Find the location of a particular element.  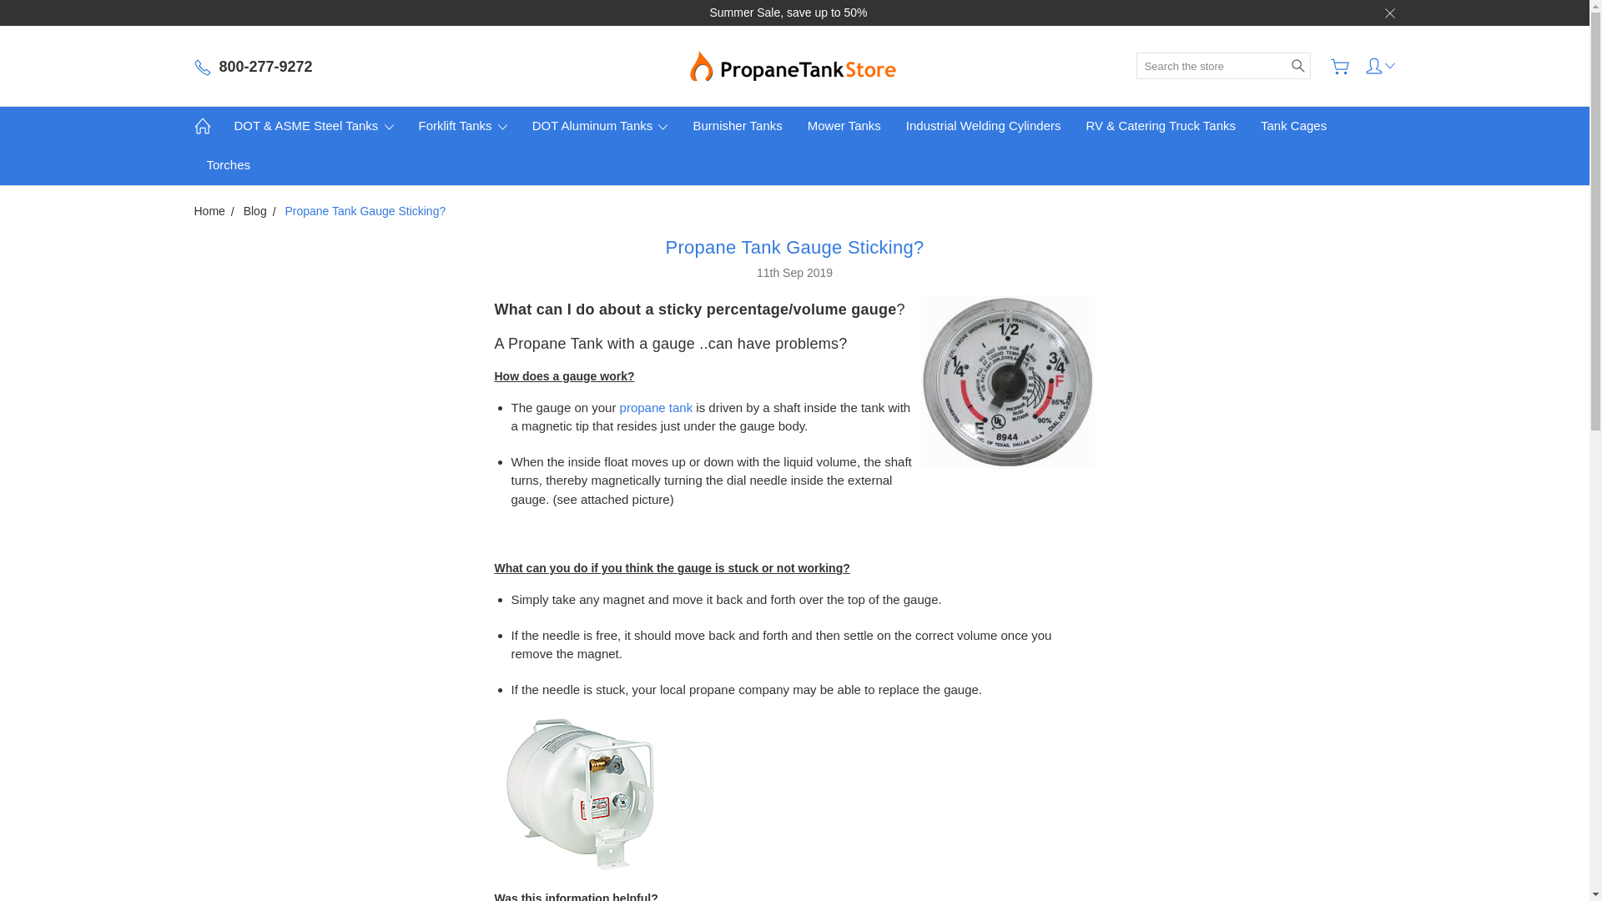

DOT tank w gauge is located at coordinates (573, 795).